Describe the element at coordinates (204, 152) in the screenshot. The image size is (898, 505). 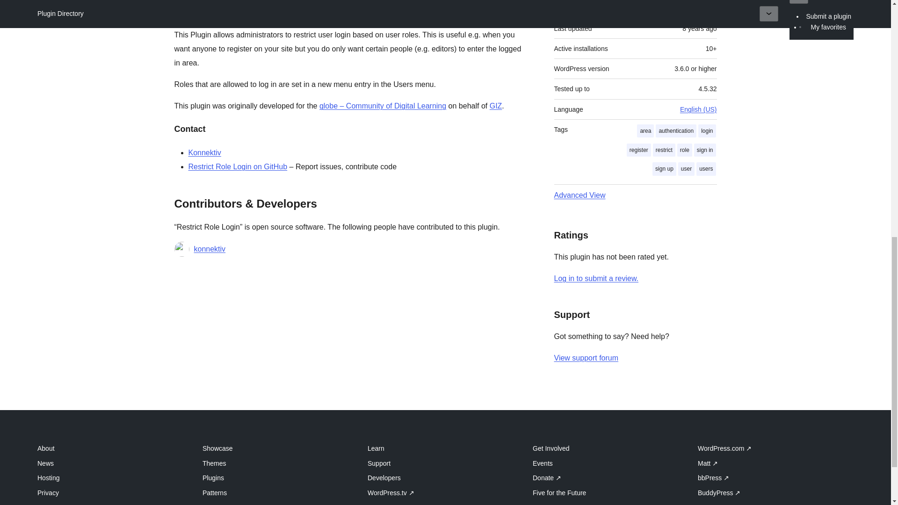
I see `Konnektiv` at that location.